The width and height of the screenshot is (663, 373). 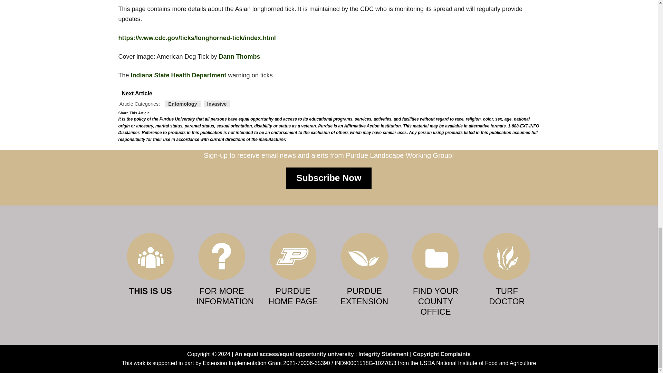 What do you see at coordinates (383, 354) in the screenshot?
I see `Integrity Statement` at bounding box center [383, 354].